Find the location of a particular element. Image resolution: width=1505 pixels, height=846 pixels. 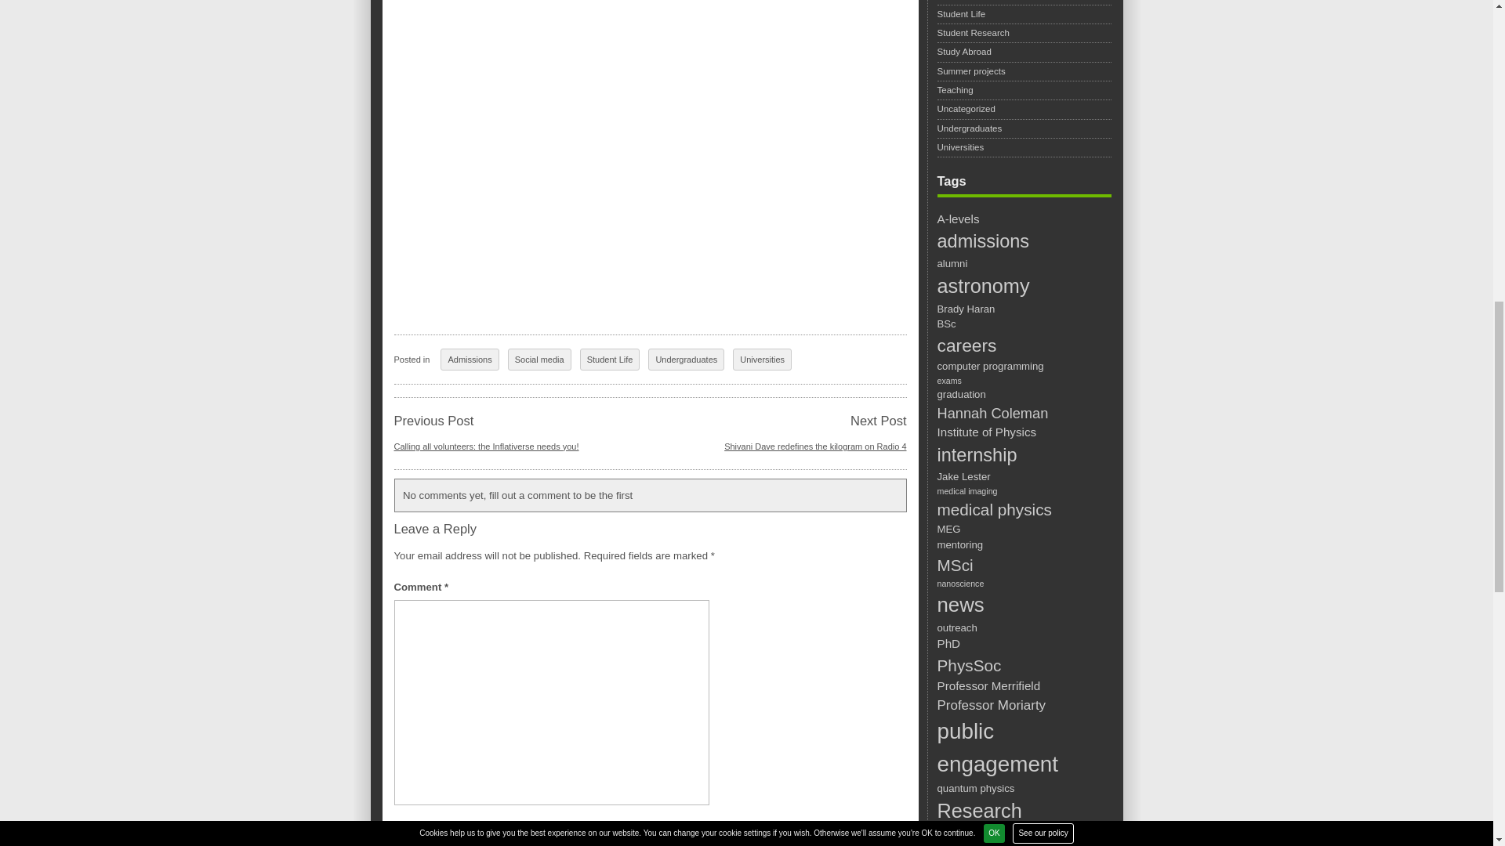

Undergraduates is located at coordinates (686, 360).